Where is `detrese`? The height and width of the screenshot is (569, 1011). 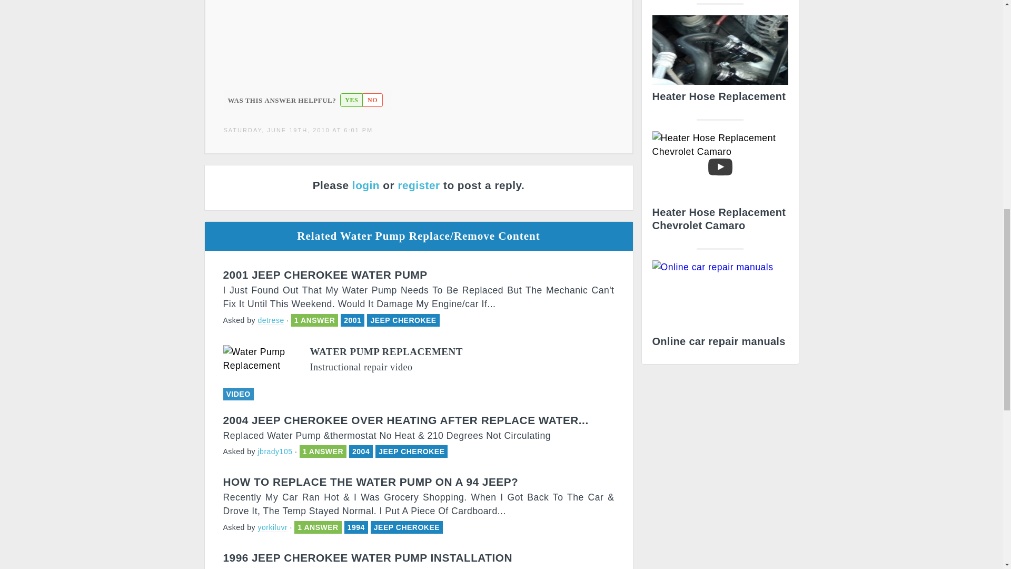 detrese is located at coordinates (271, 320).